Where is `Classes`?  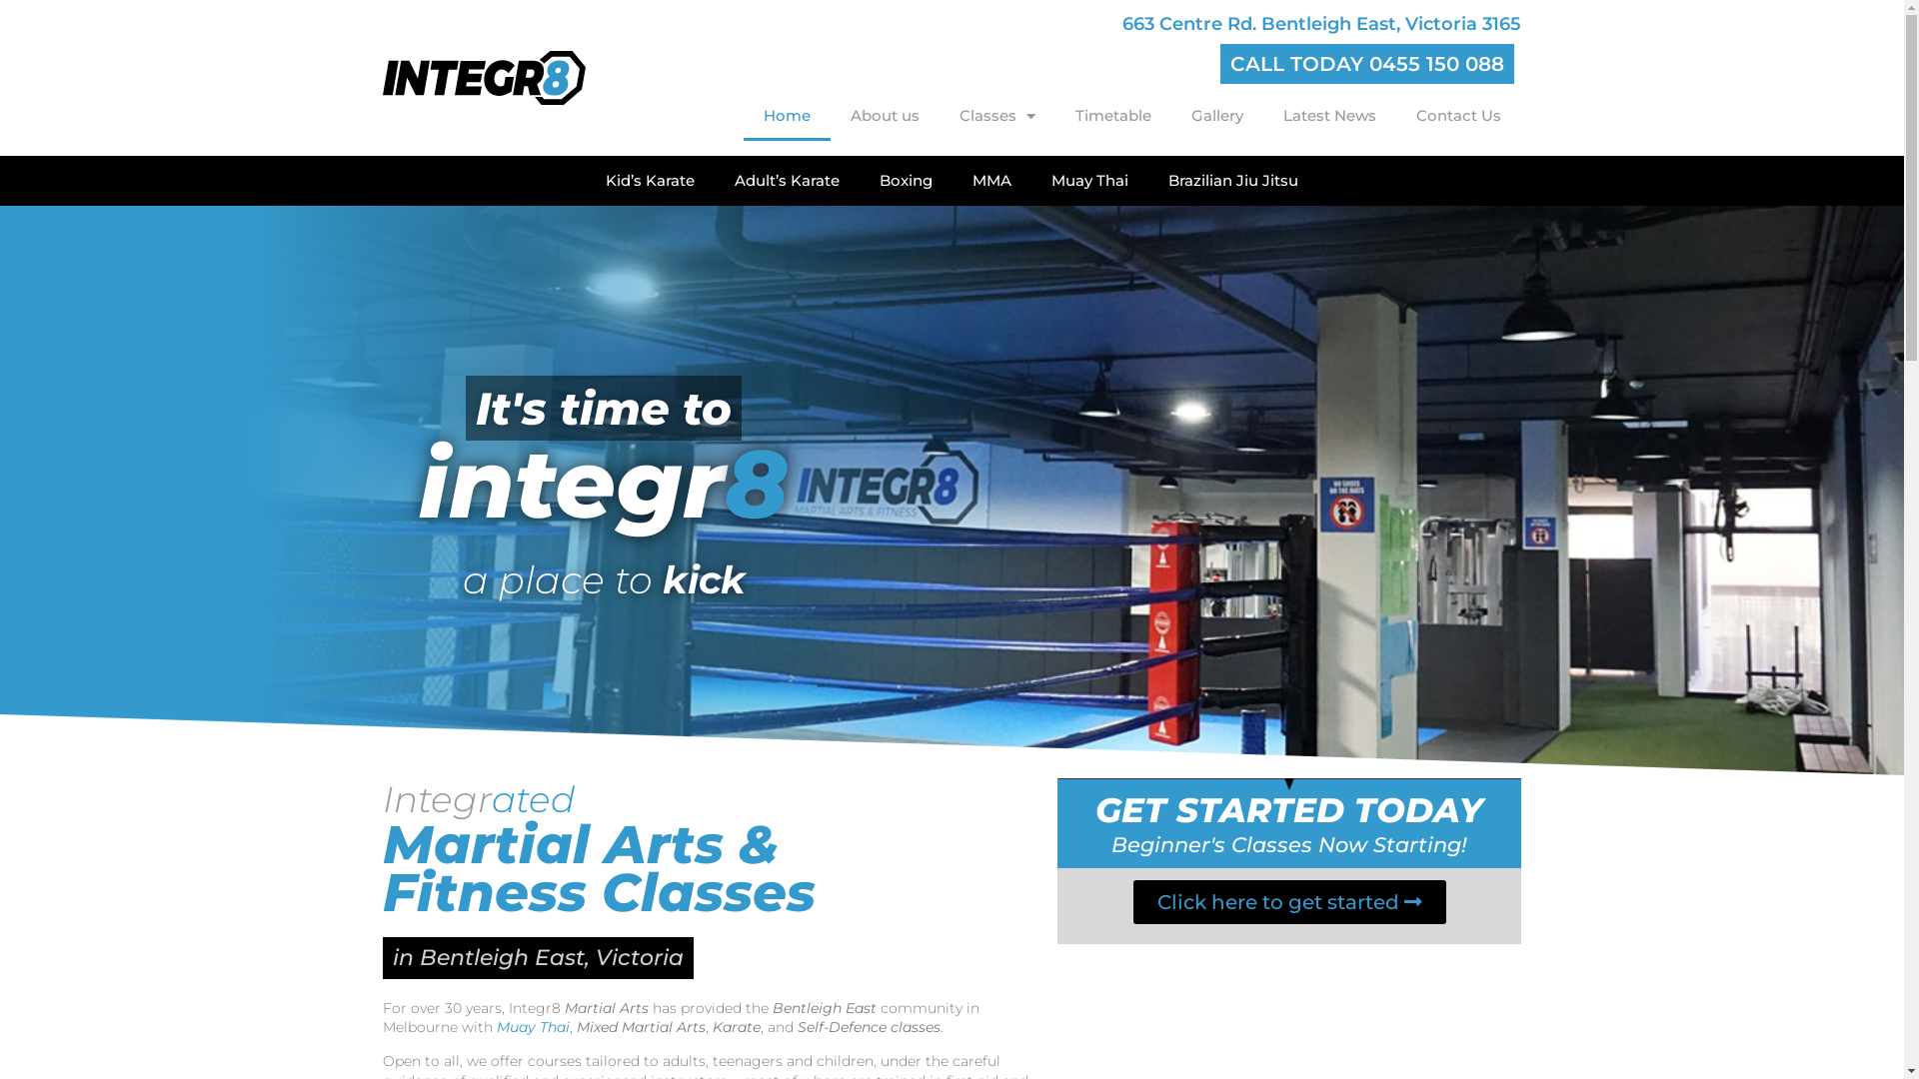
Classes is located at coordinates (997, 116).